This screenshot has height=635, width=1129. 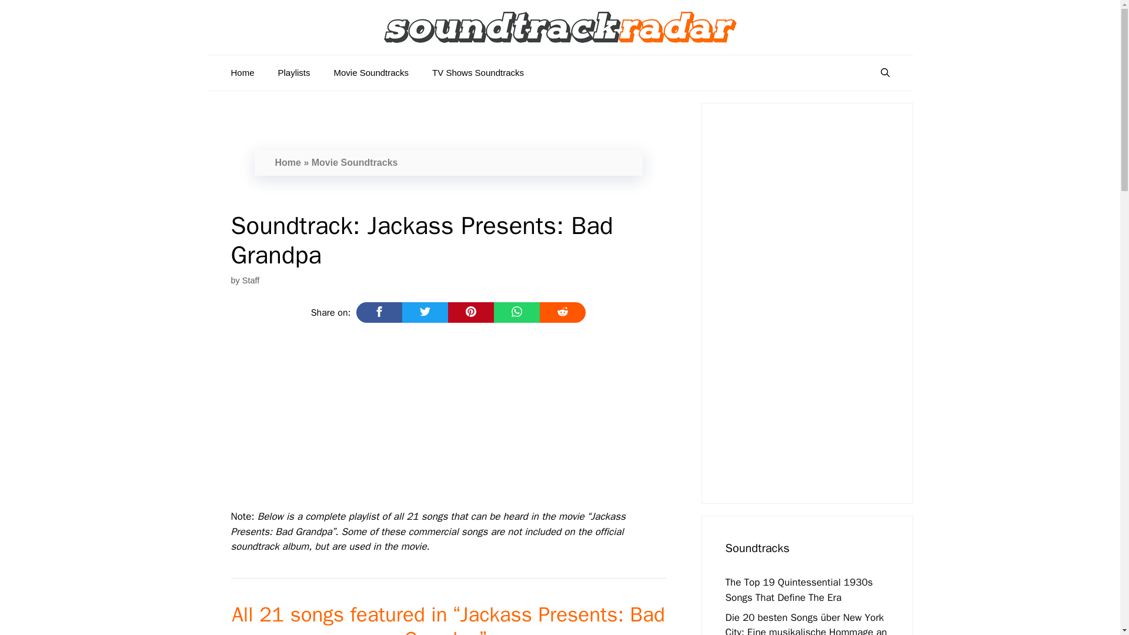 I want to click on Staff, so click(x=250, y=280).